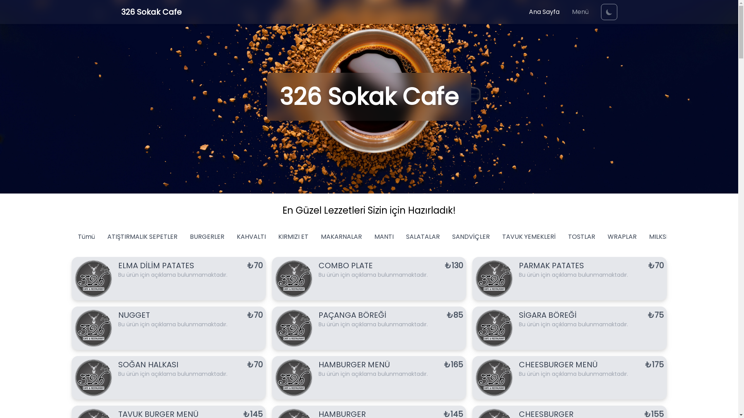  What do you see at coordinates (293, 237) in the screenshot?
I see `KIRMIZI ET` at bounding box center [293, 237].